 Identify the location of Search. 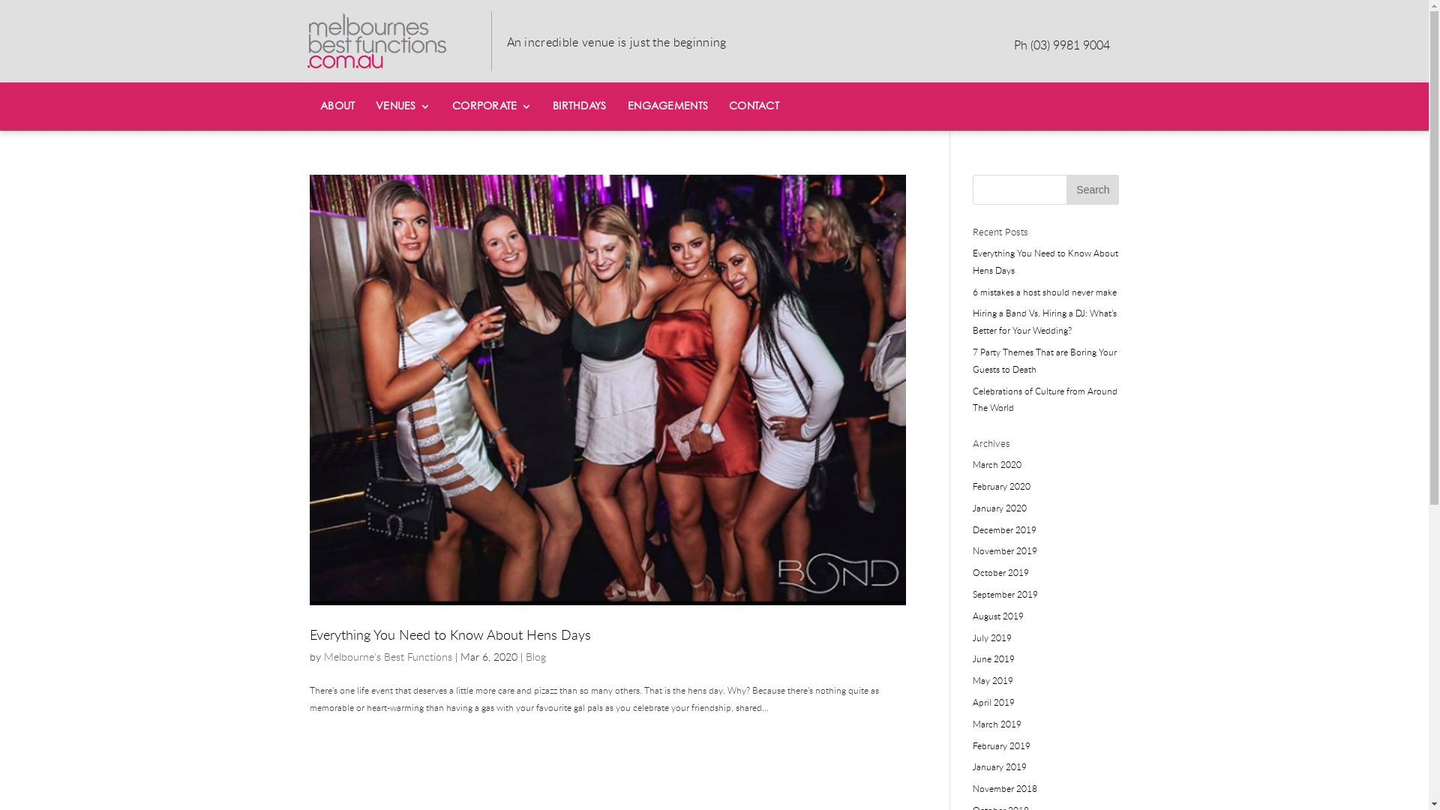
(1093, 190).